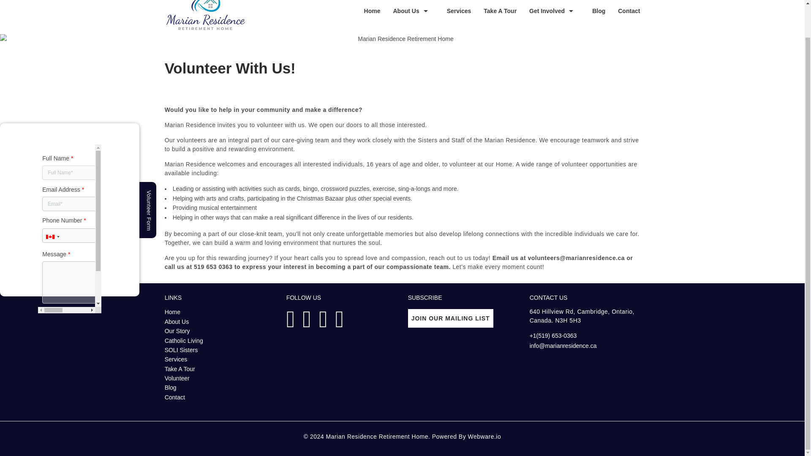 This screenshot has height=456, width=811. What do you see at coordinates (176, 359) in the screenshot?
I see `Services` at bounding box center [176, 359].